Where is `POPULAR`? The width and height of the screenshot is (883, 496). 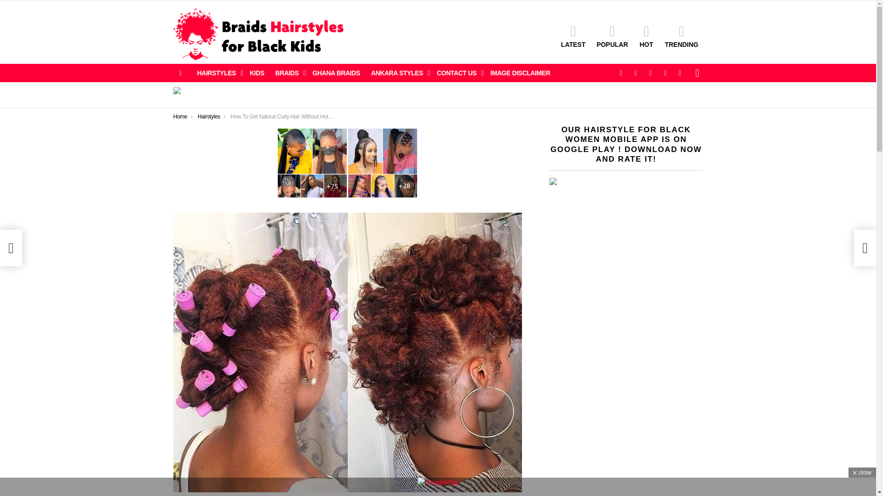 POPULAR is located at coordinates (612, 36).